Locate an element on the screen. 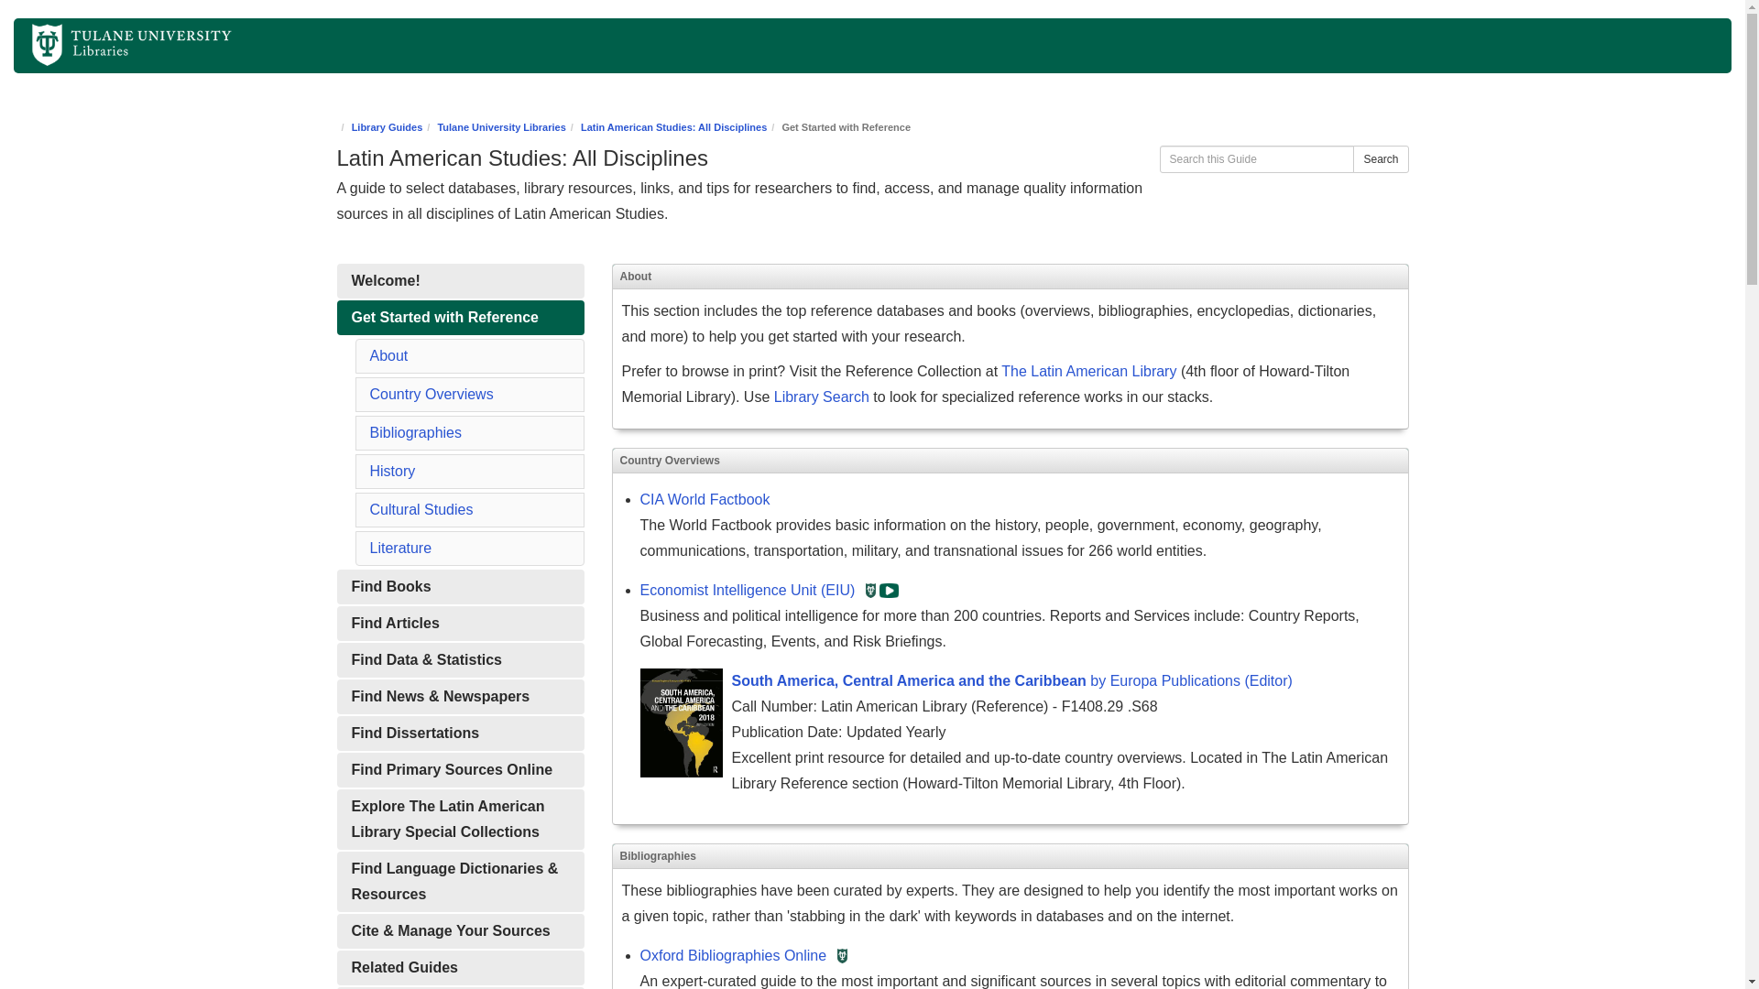 The height and width of the screenshot is (989, 1759). Find Primary Sources Online is located at coordinates (460, 769).